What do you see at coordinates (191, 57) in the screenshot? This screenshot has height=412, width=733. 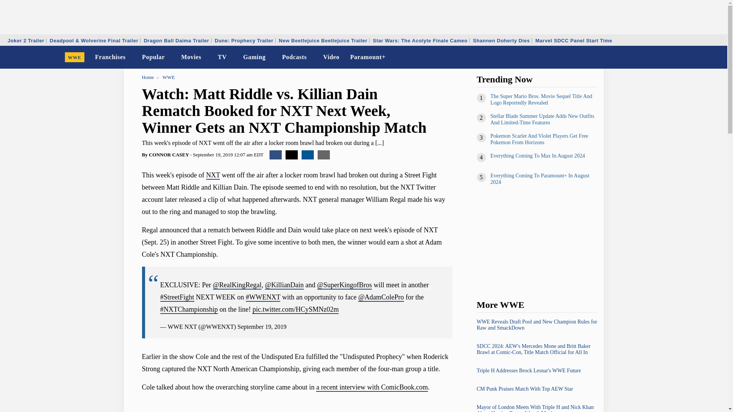 I see `Movies` at bounding box center [191, 57].